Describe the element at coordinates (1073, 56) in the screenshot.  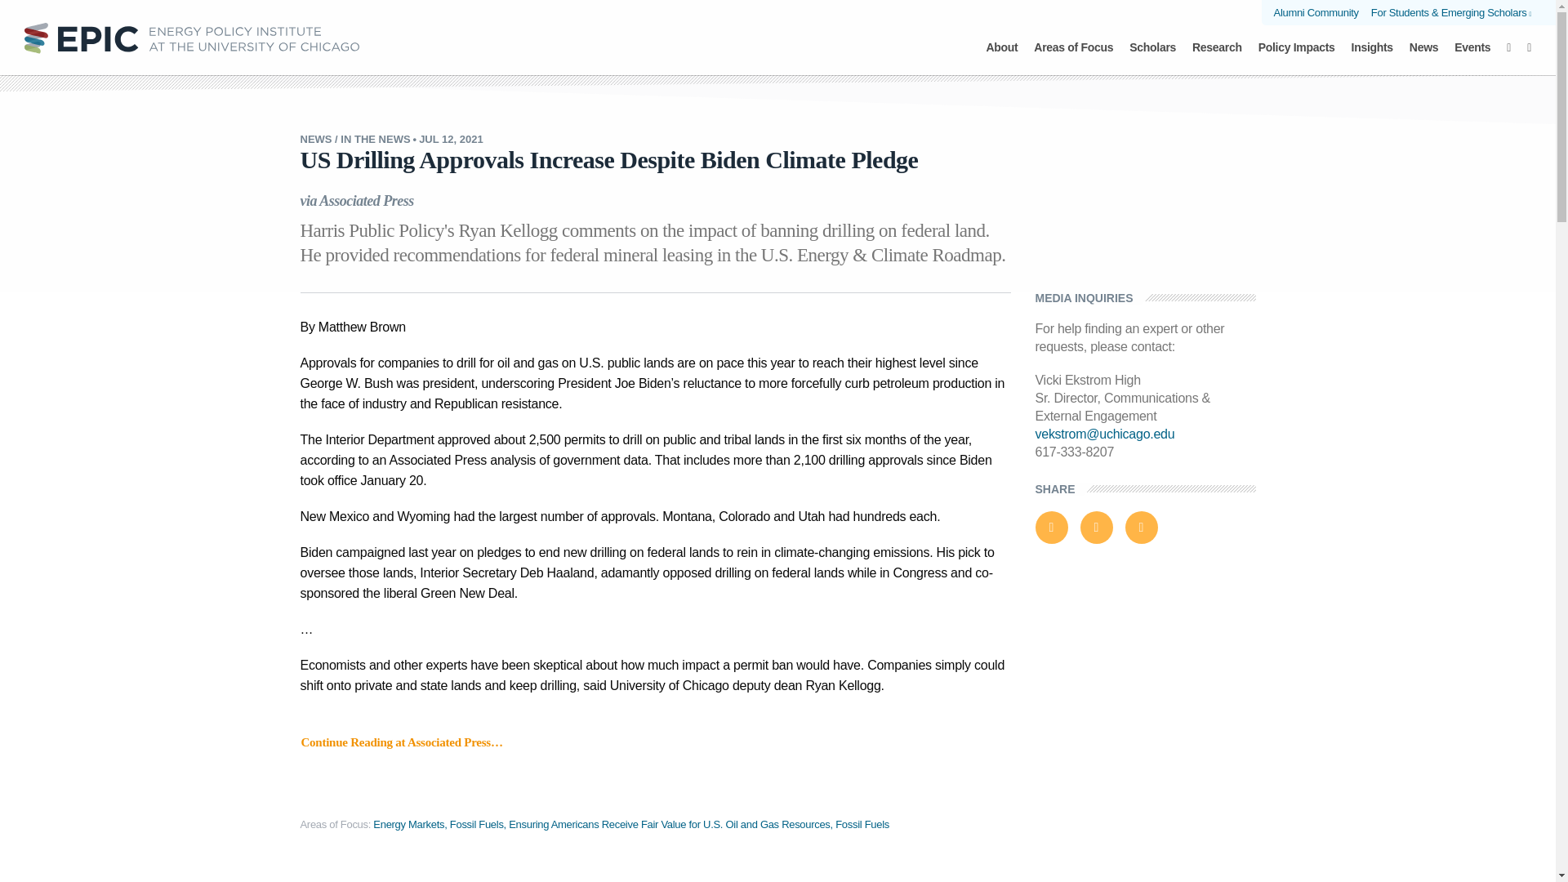
I see `Areas of Focus` at that location.